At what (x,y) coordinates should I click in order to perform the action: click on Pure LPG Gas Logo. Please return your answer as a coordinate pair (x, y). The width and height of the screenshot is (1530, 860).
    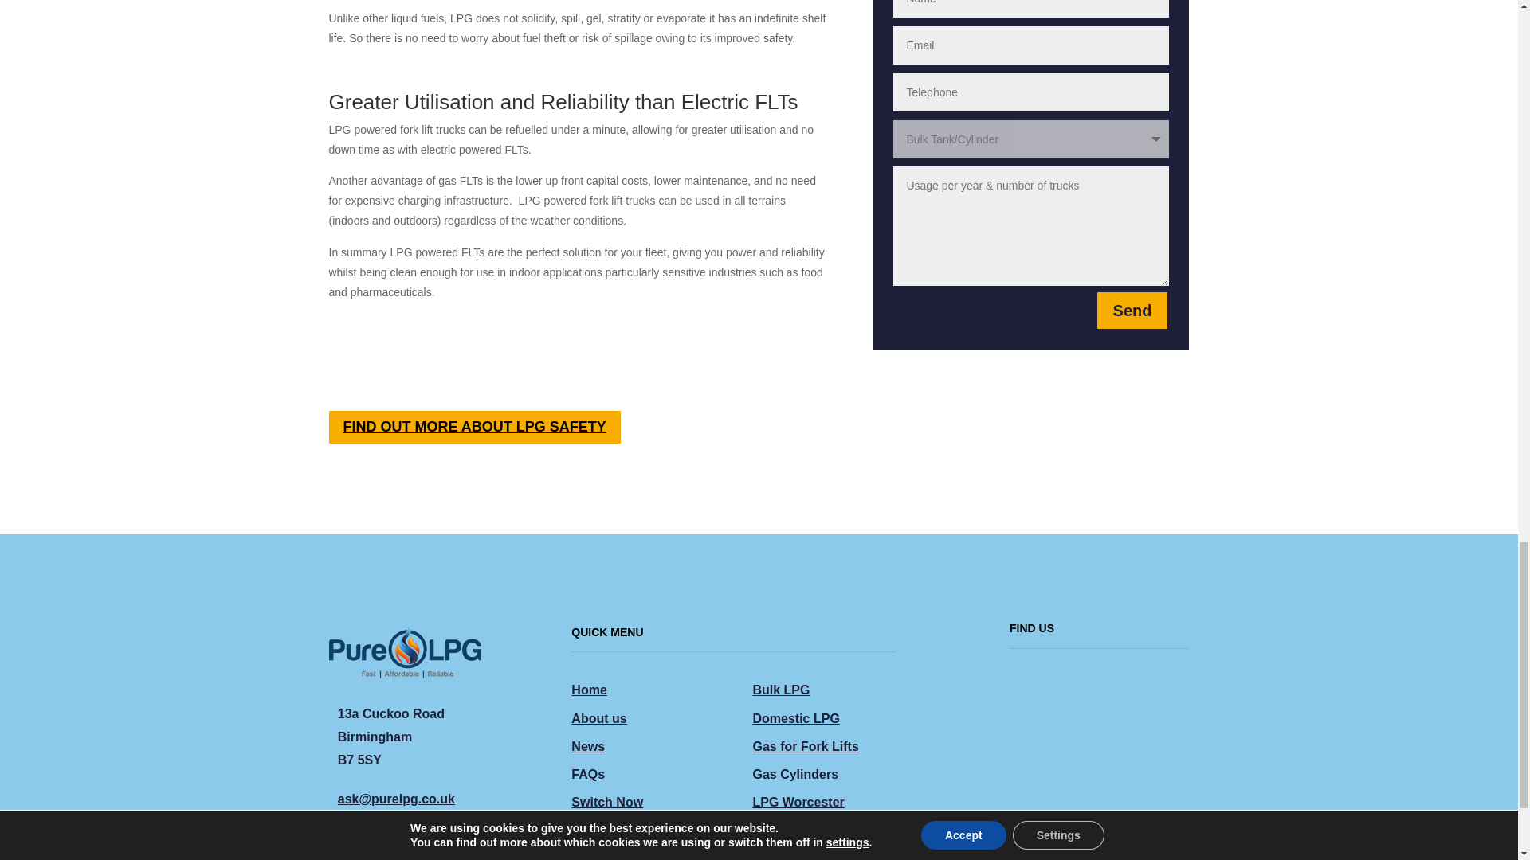
    Looking at the image, I should click on (404, 649).